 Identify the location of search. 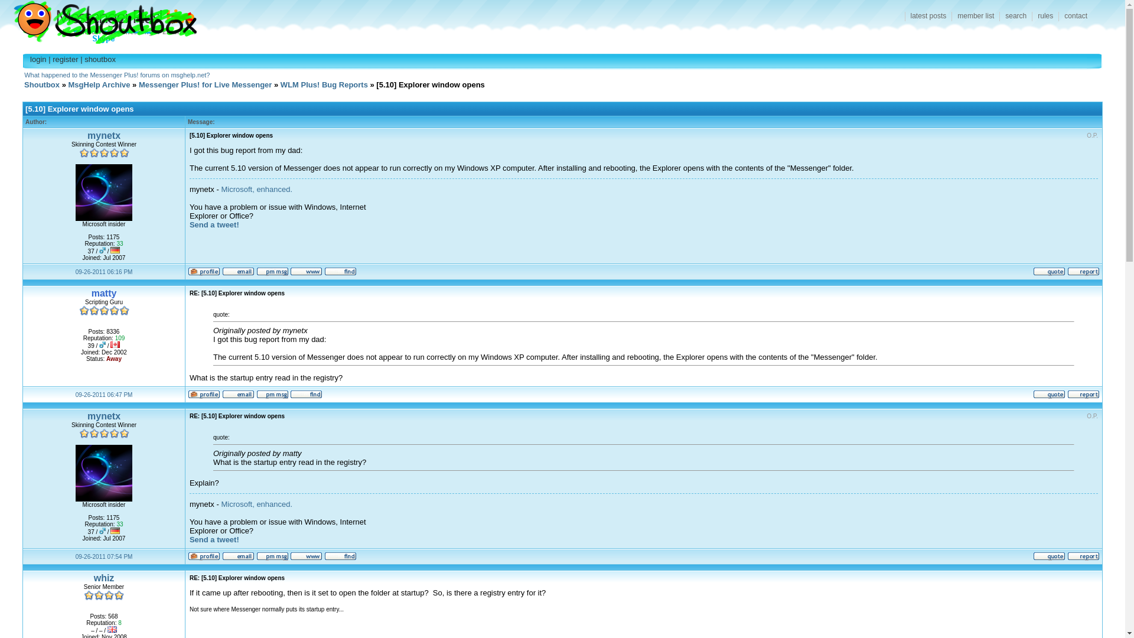
(1015, 17).